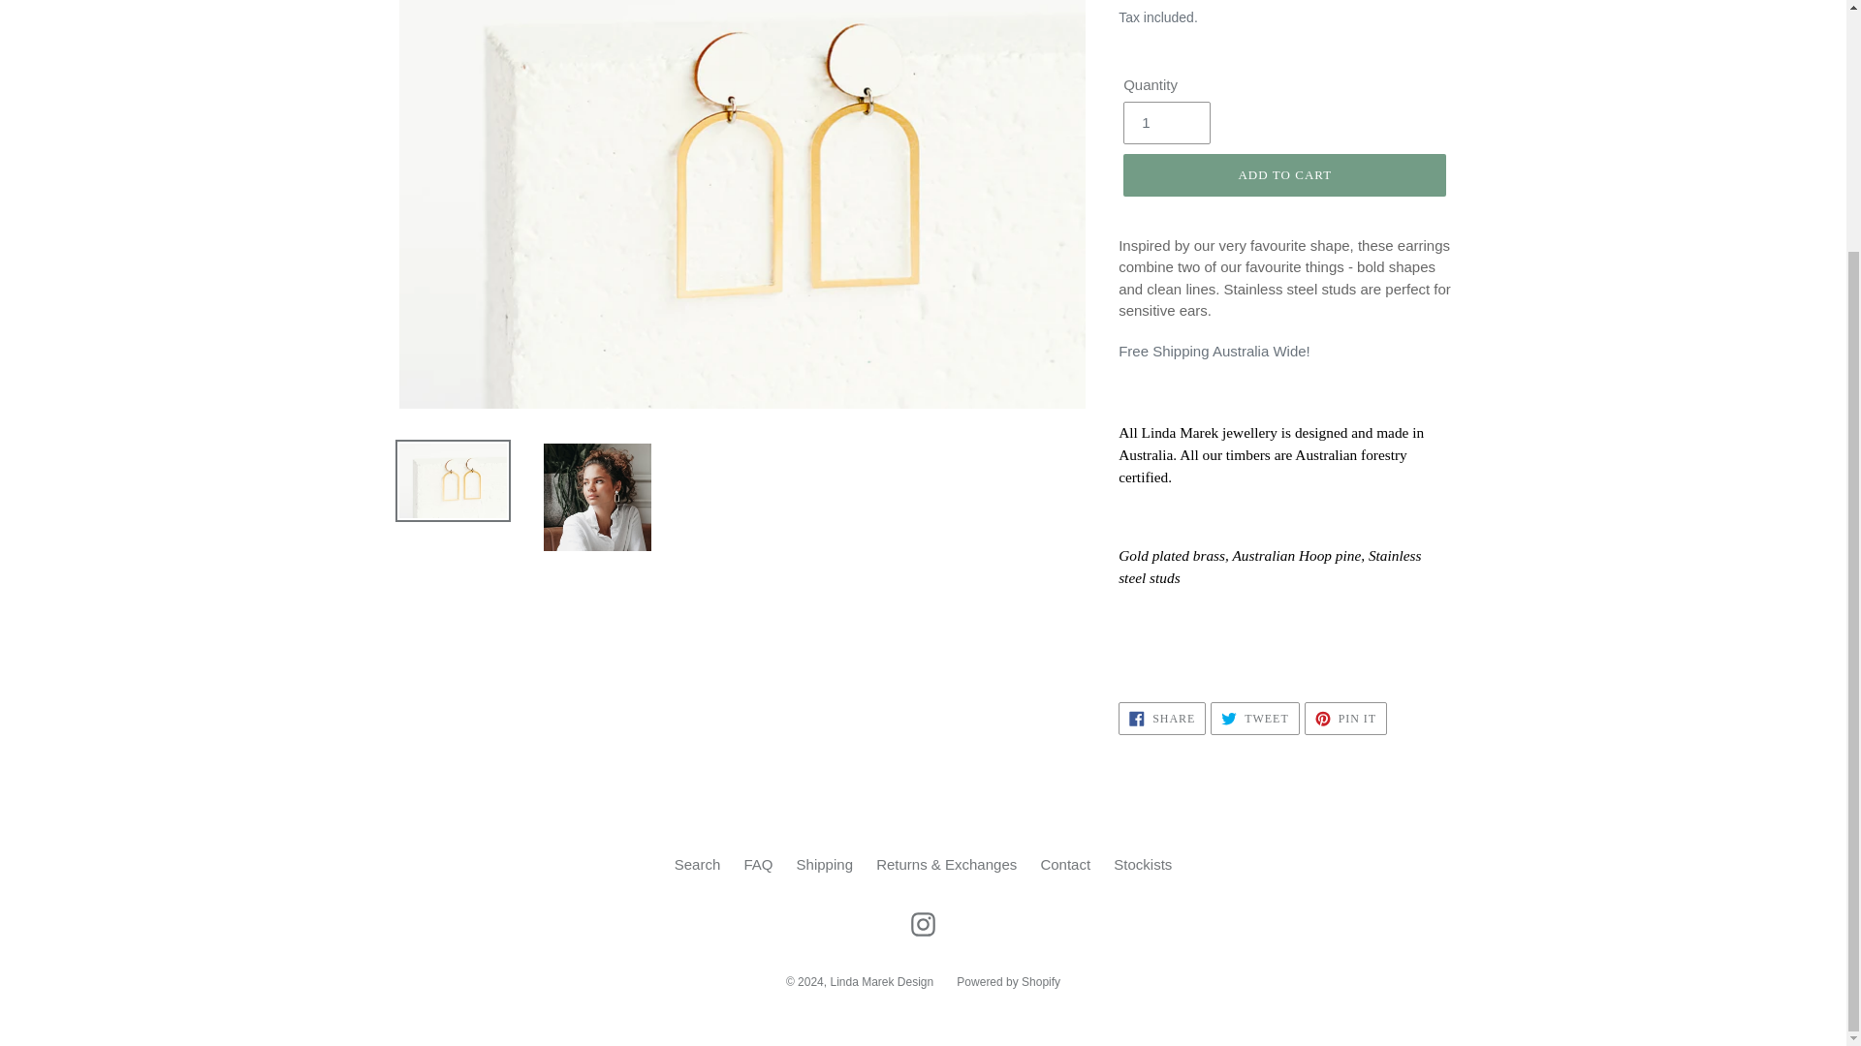  What do you see at coordinates (824, 864) in the screenshot?
I see `FAQ` at bounding box center [824, 864].